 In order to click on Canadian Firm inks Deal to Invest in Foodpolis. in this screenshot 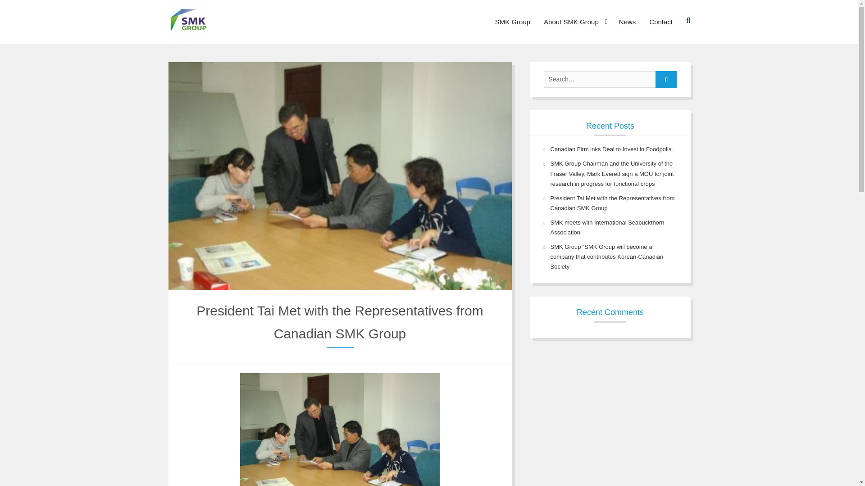, I will do `click(611, 149)`.